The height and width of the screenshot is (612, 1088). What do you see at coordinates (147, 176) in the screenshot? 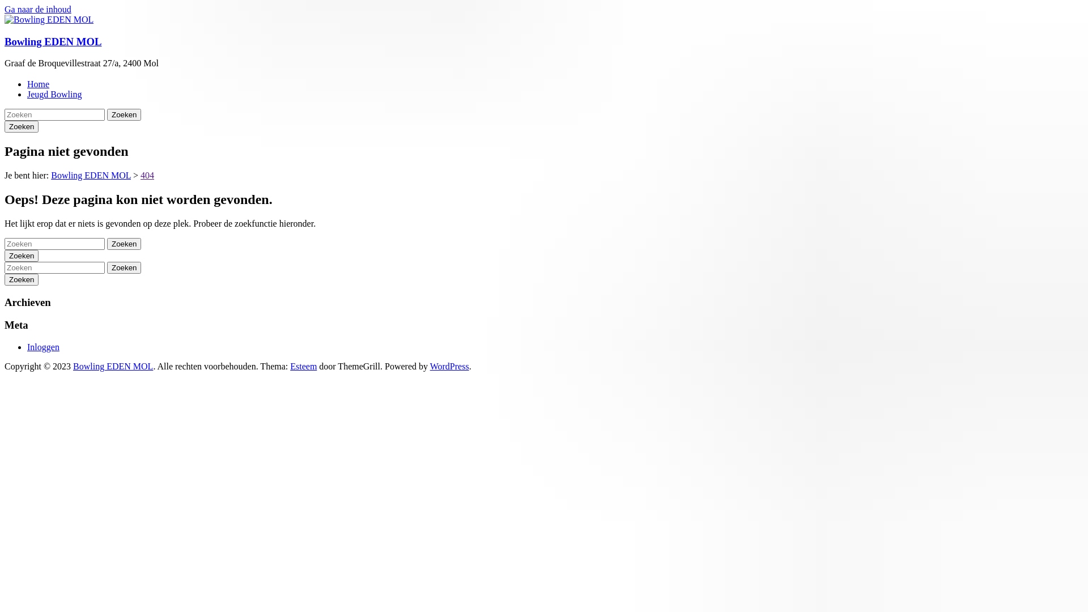
I see `404` at bounding box center [147, 176].